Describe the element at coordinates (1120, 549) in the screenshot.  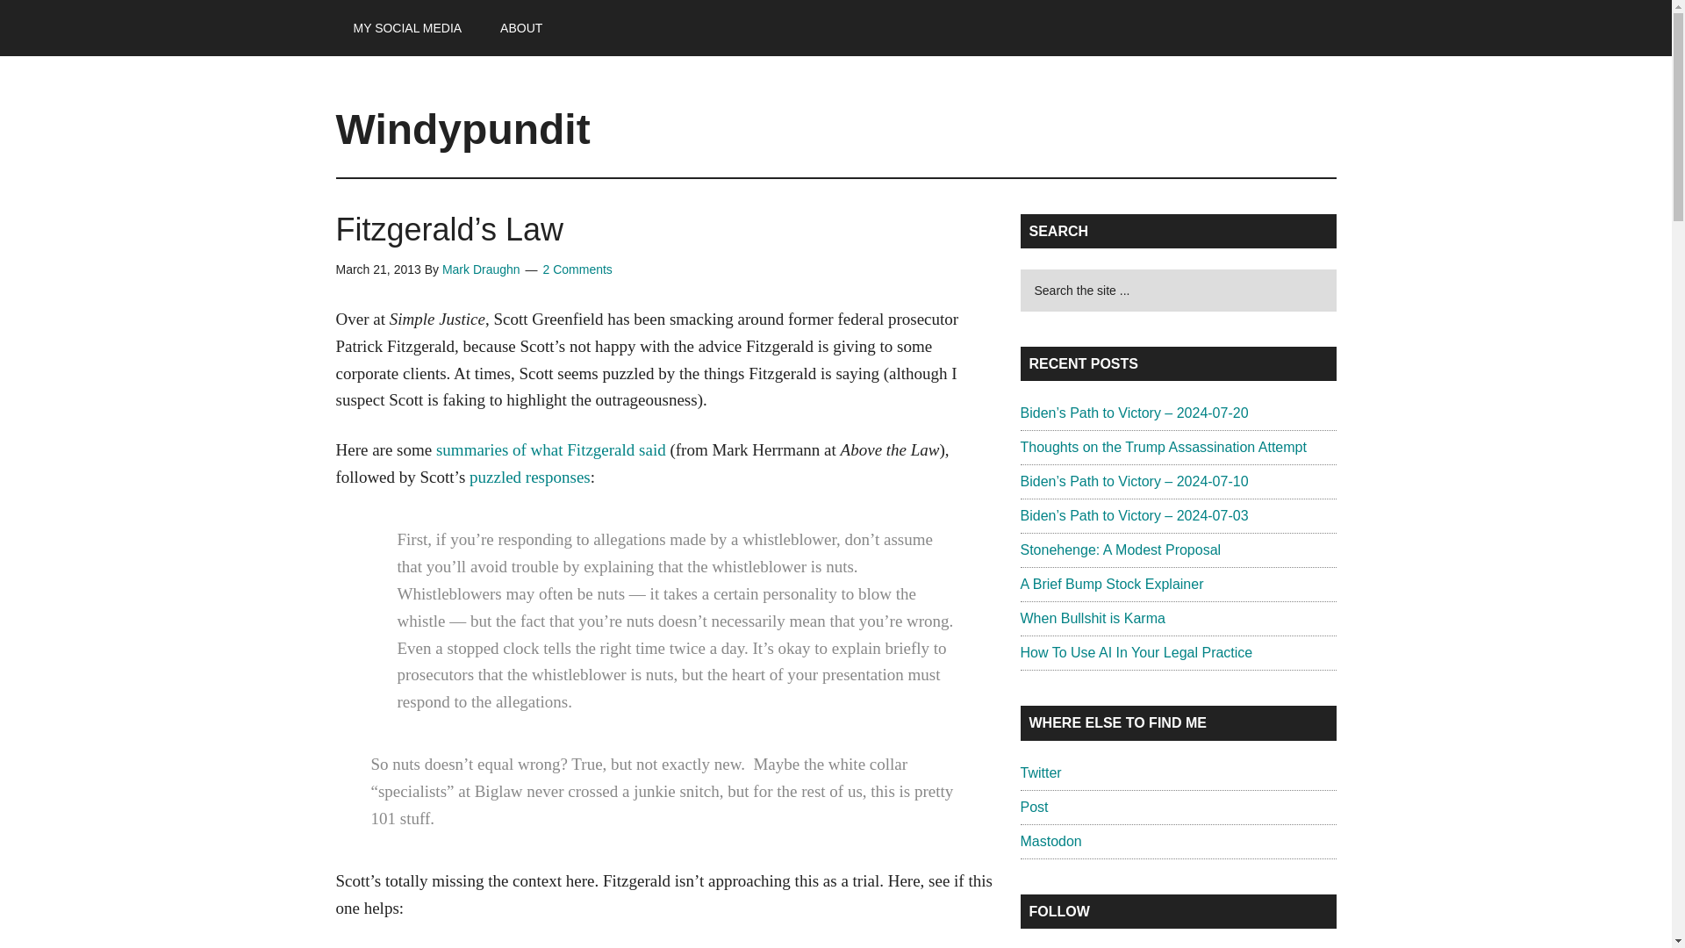
I see `Stonehenge: A Modest Proposal` at that location.